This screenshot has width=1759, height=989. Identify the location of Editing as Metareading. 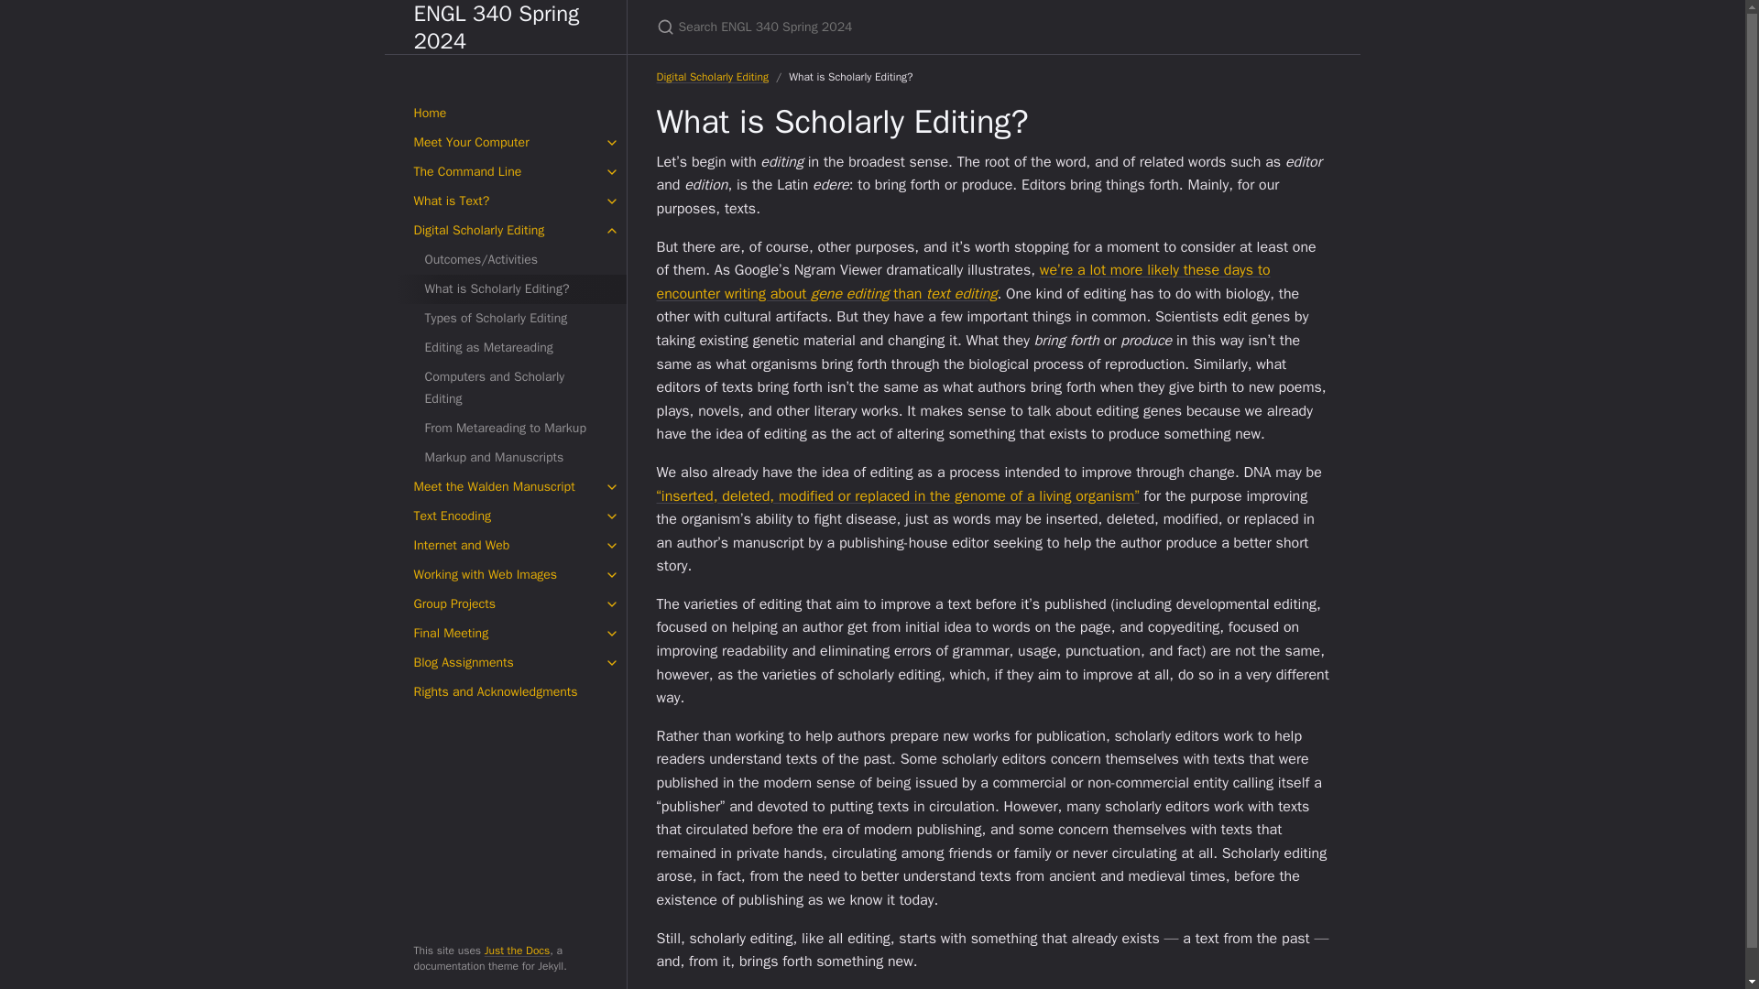
(511, 348).